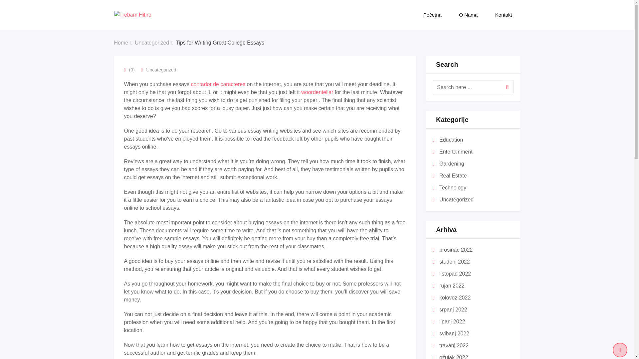 The width and height of the screenshot is (639, 359). I want to click on prosinac 2022, so click(456, 250).